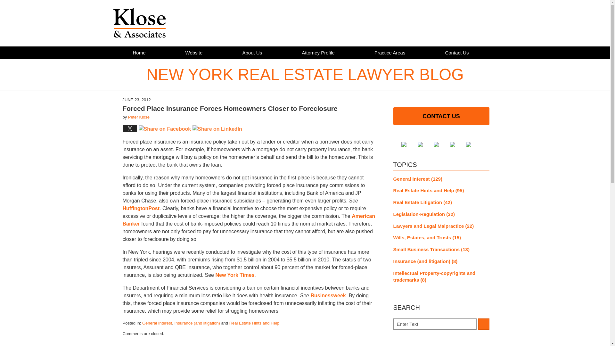 The height and width of the screenshot is (346, 615). I want to click on About Us, so click(252, 53).